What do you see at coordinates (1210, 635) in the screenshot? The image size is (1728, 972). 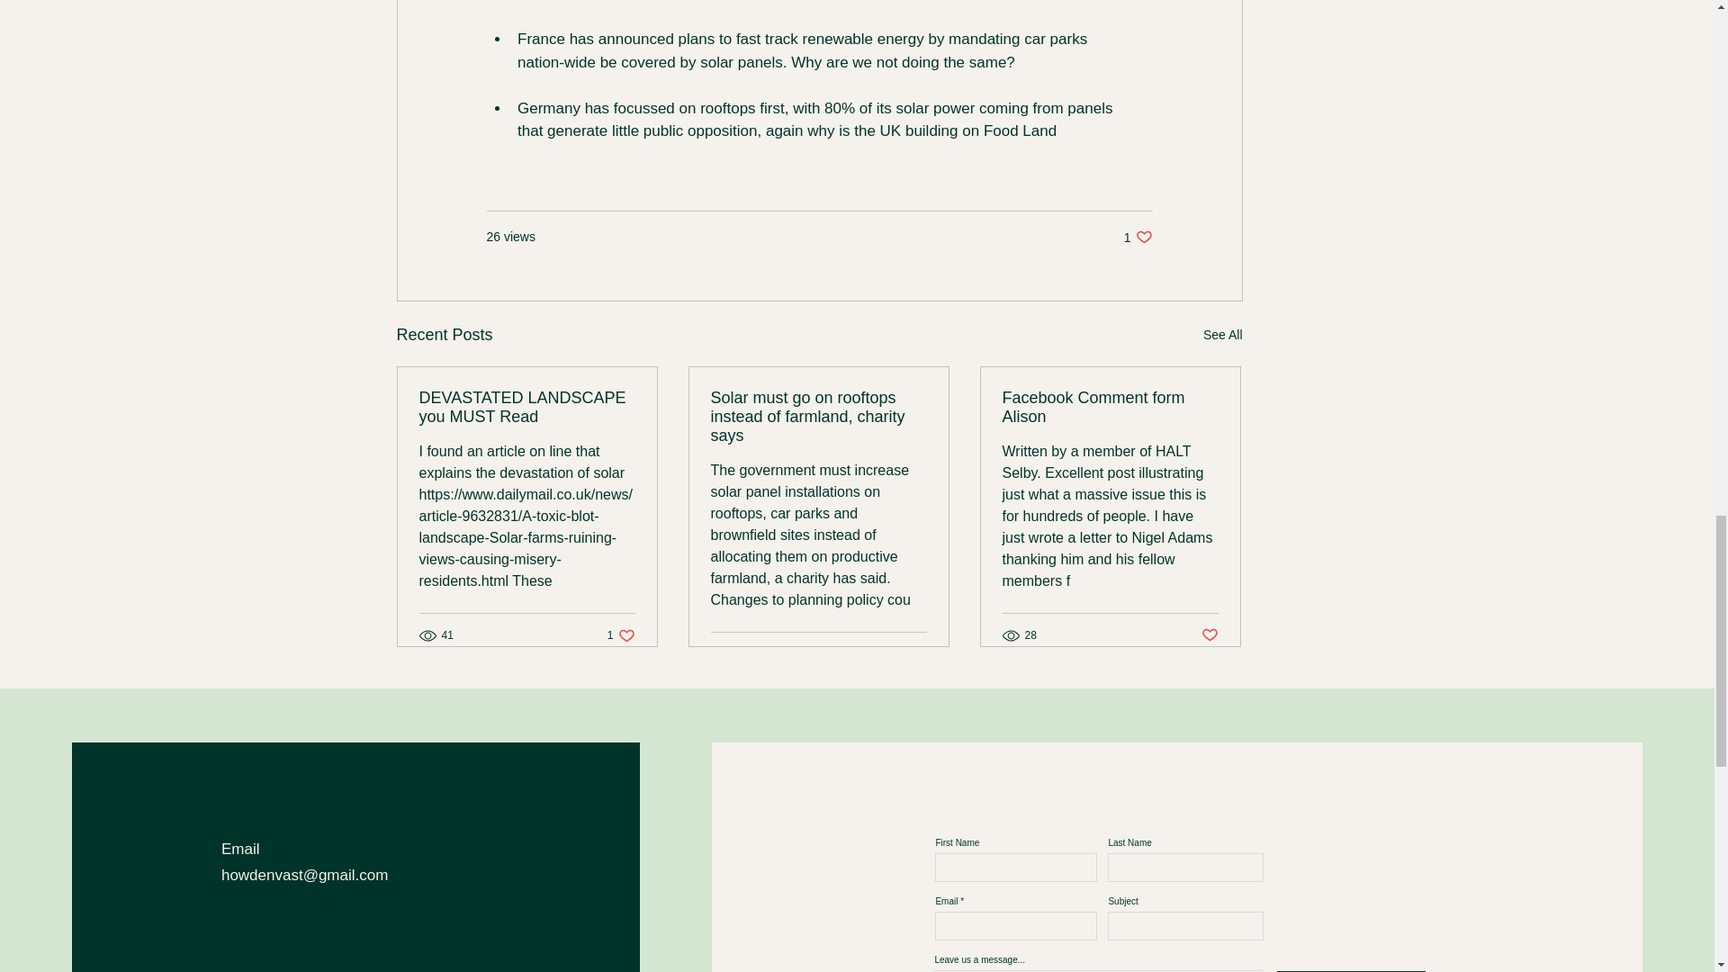 I see `Post not marked as liked` at bounding box center [1210, 635].